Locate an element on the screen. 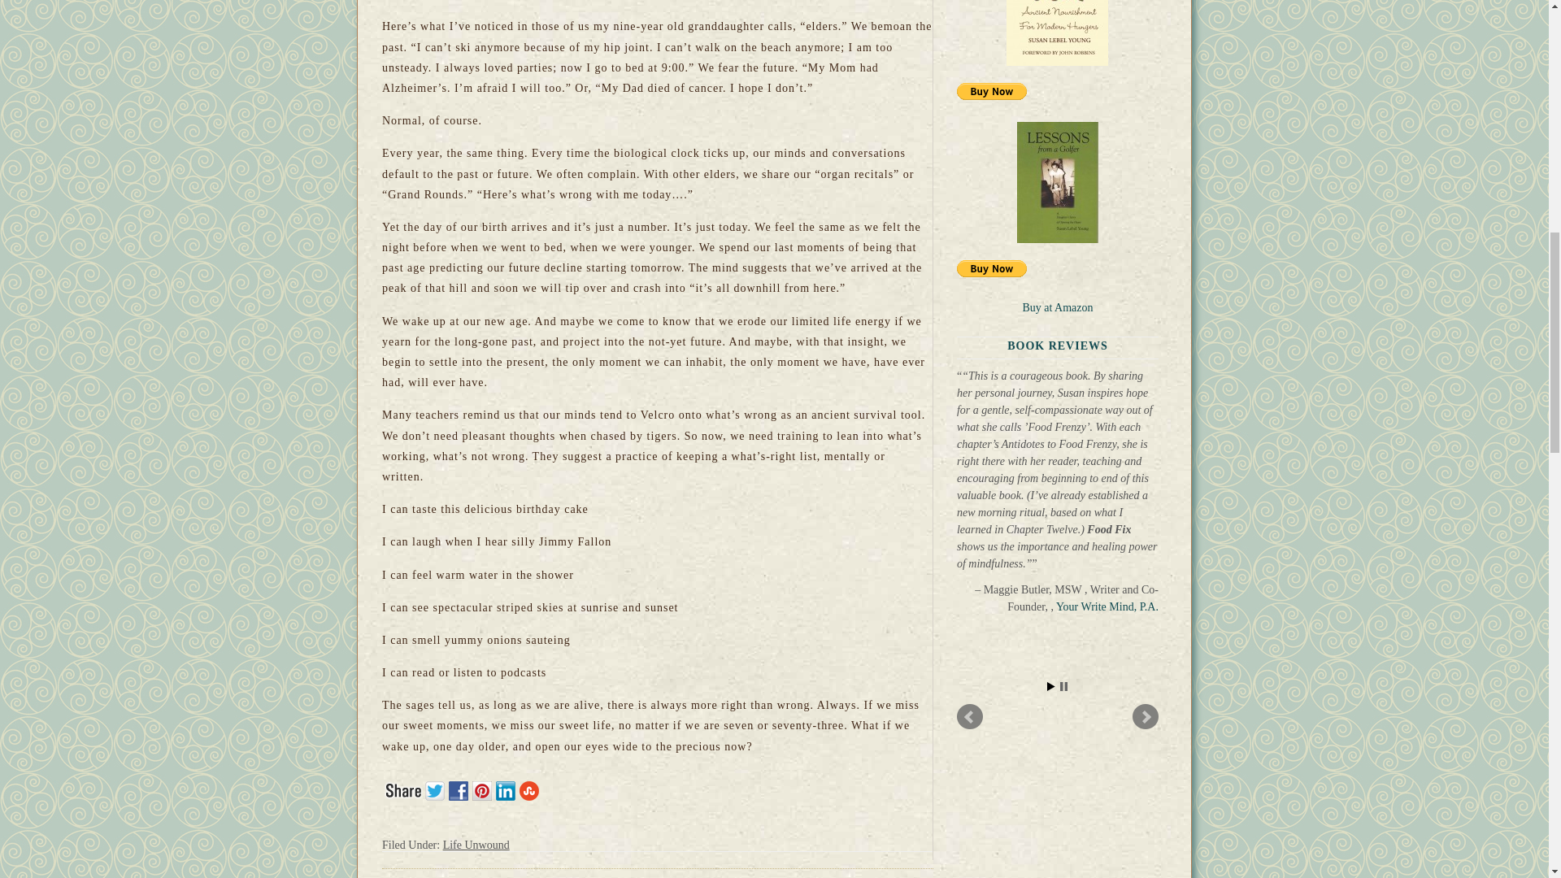  Linkedin is located at coordinates (507, 789).